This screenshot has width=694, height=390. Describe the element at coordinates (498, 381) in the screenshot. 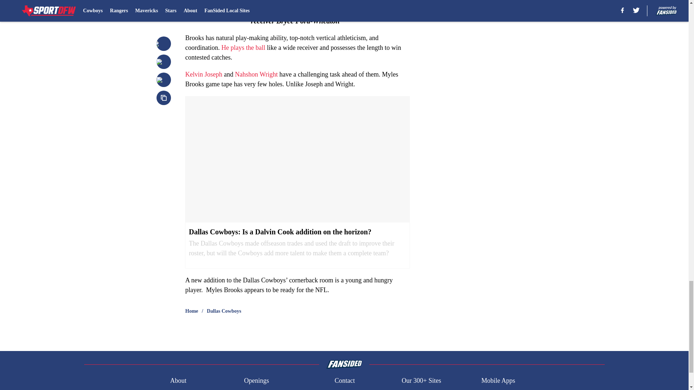

I see `Mobile Apps` at that location.